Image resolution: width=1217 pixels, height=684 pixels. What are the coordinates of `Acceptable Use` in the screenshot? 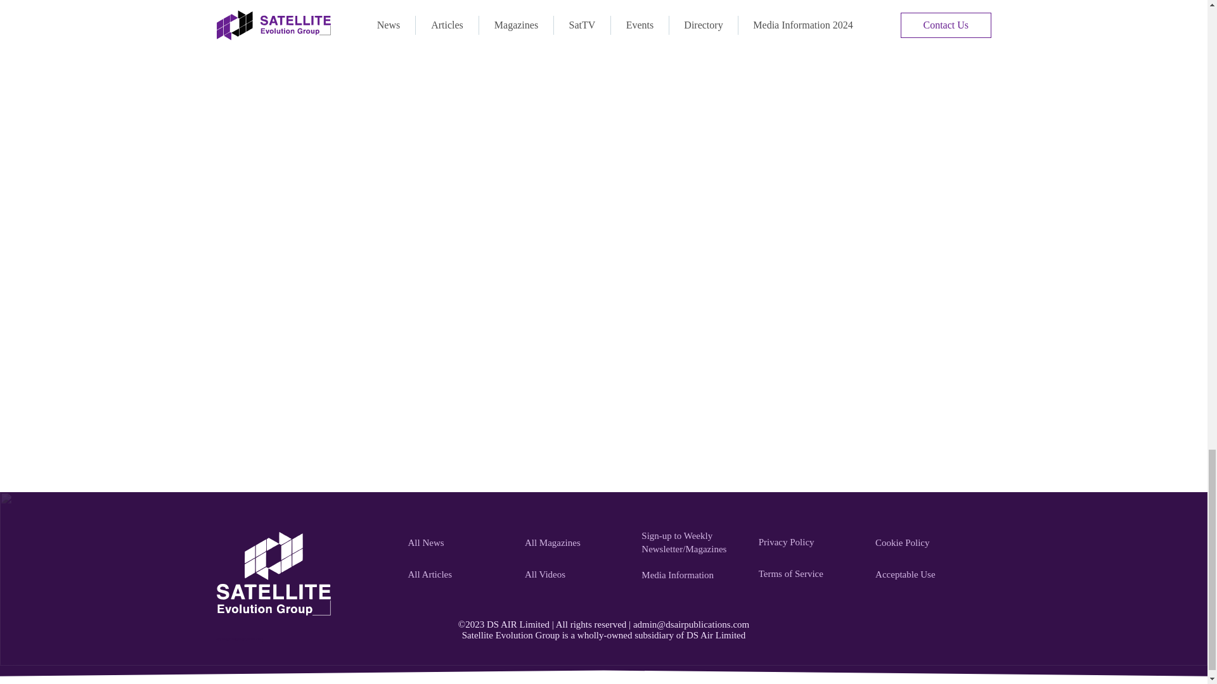 It's located at (927, 574).